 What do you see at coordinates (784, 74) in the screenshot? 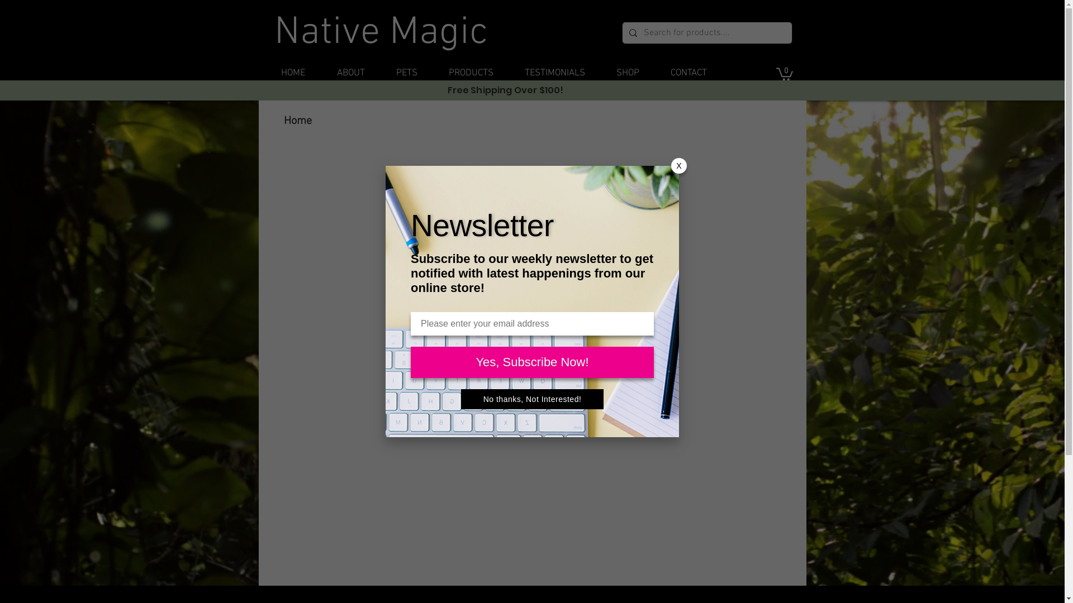
I see `0` at bounding box center [784, 74].